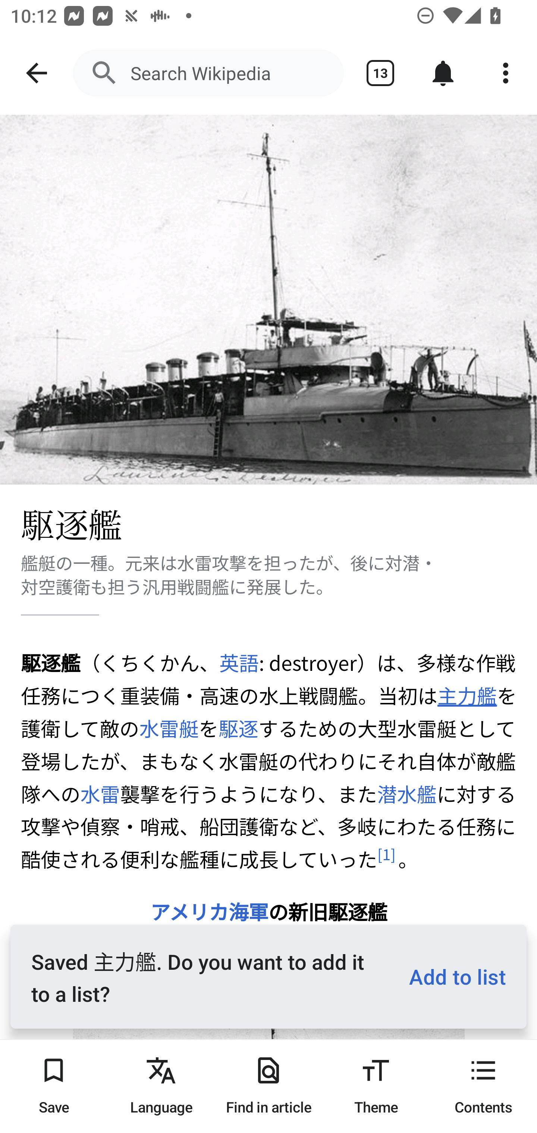 The width and height of the screenshot is (537, 1133). What do you see at coordinates (467, 695) in the screenshot?
I see `主力艦` at bounding box center [467, 695].